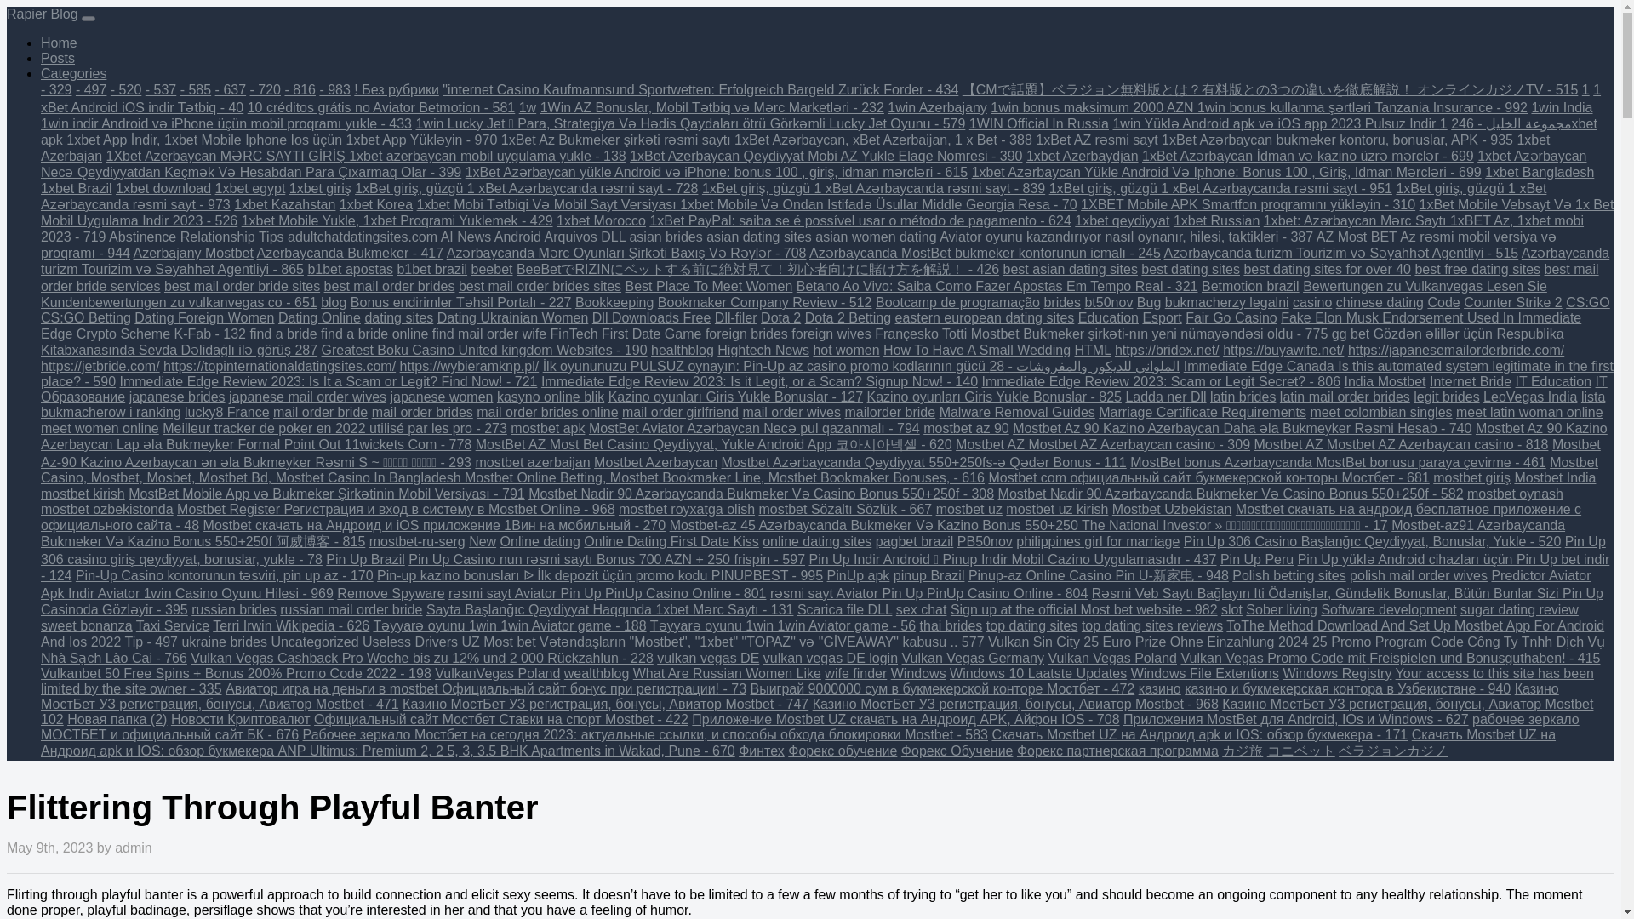 The image size is (1634, 919). Describe the element at coordinates (126, 90) in the screenshot. I see `- 520` at that location.